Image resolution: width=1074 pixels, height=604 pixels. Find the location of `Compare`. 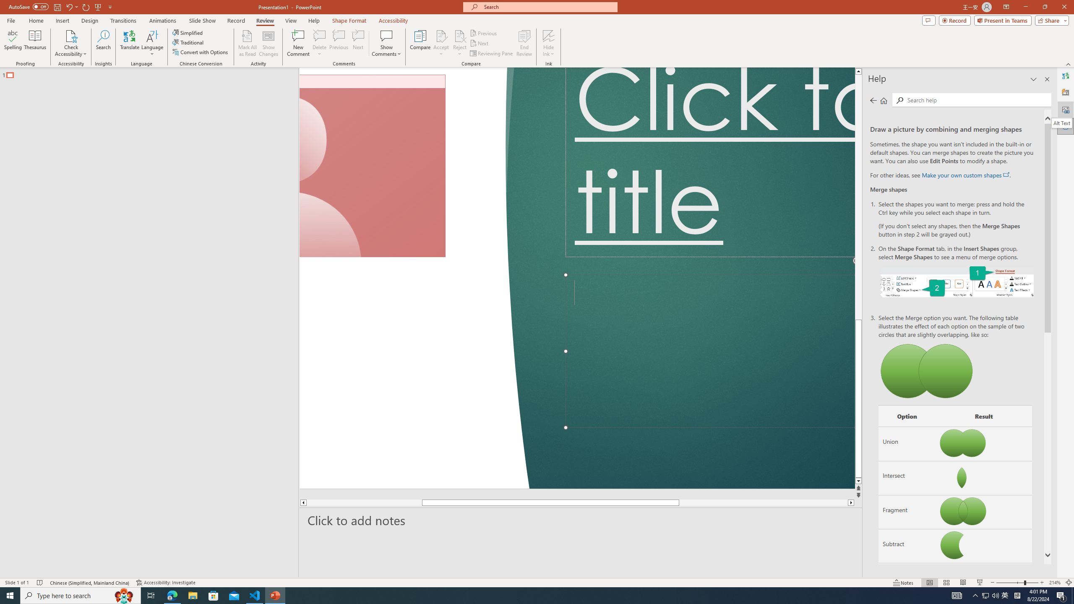

Compare is located at coordinates (420, 43).